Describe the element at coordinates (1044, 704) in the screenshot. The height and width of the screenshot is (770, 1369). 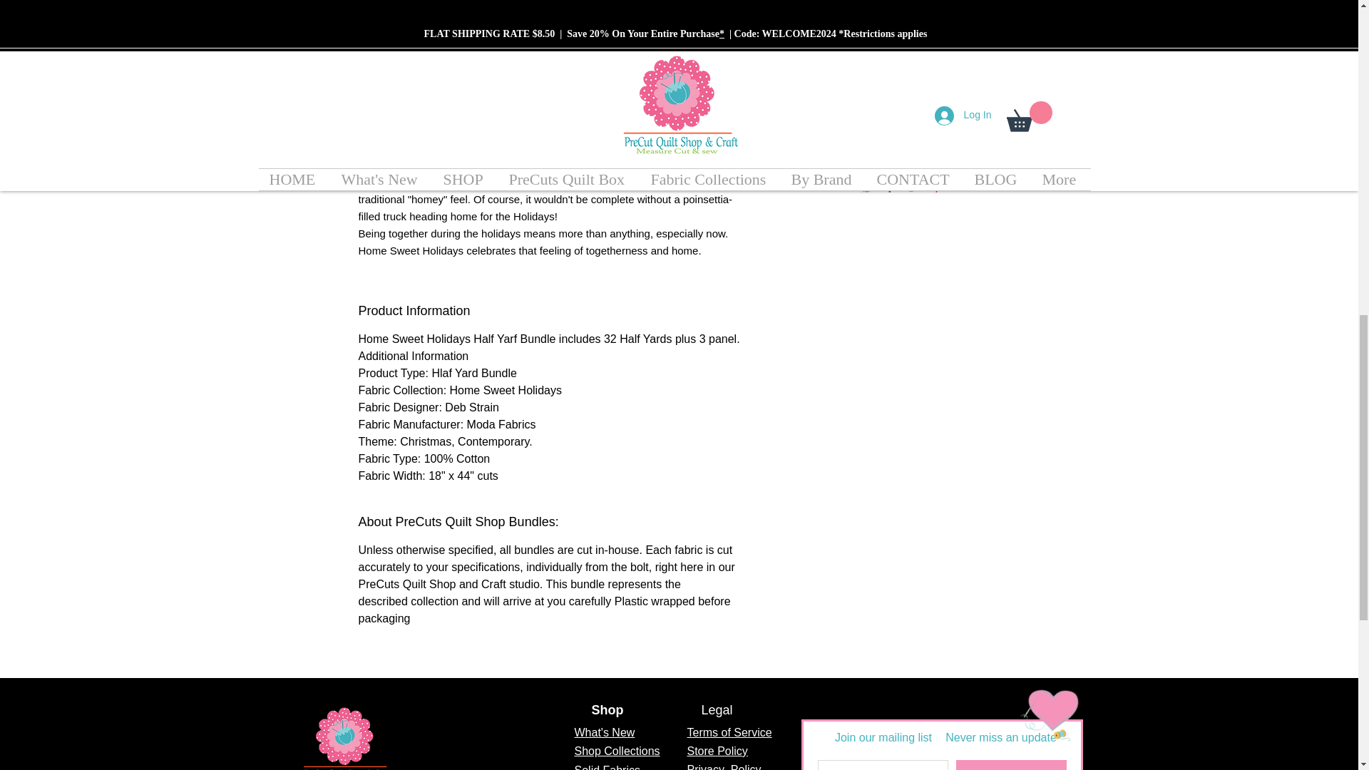
I see `Contact us` at that location.